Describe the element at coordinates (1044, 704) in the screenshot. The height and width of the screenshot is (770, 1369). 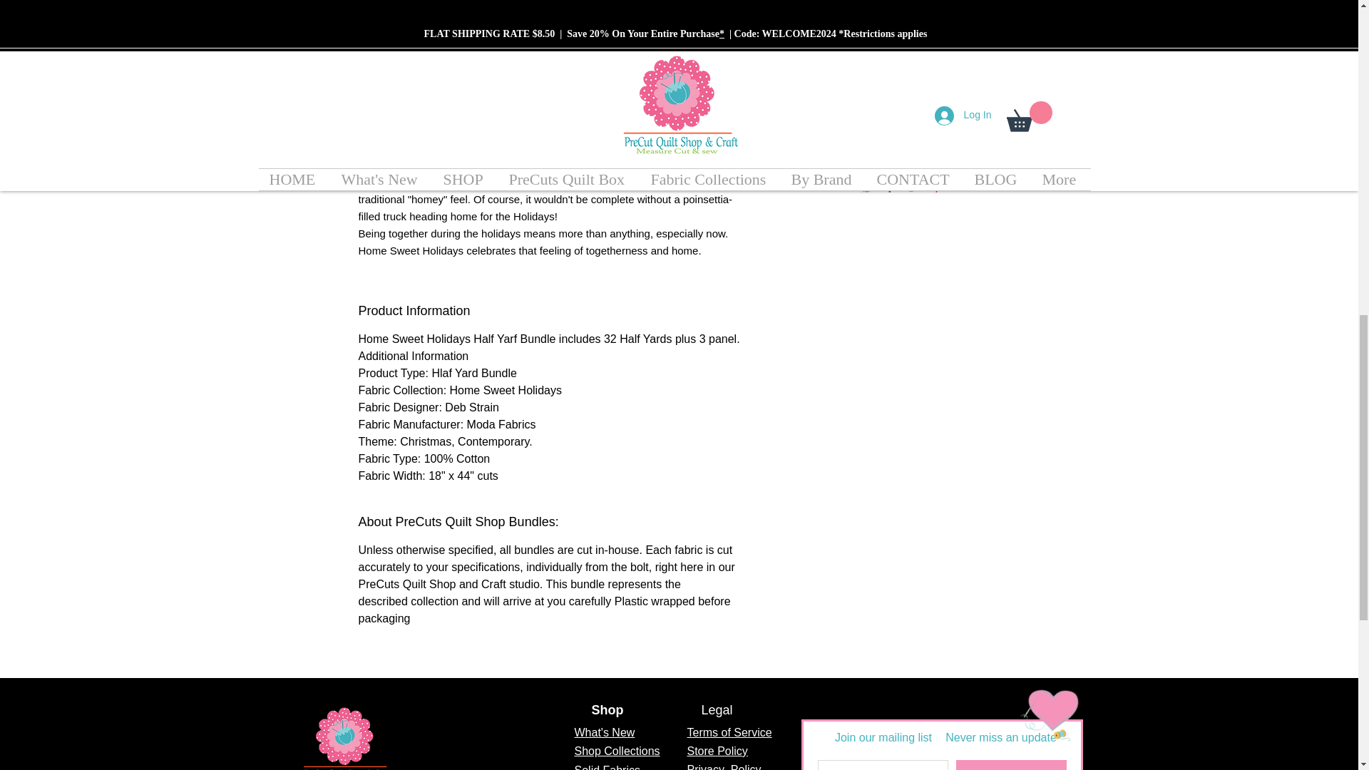
I see `Contact us` at that location.